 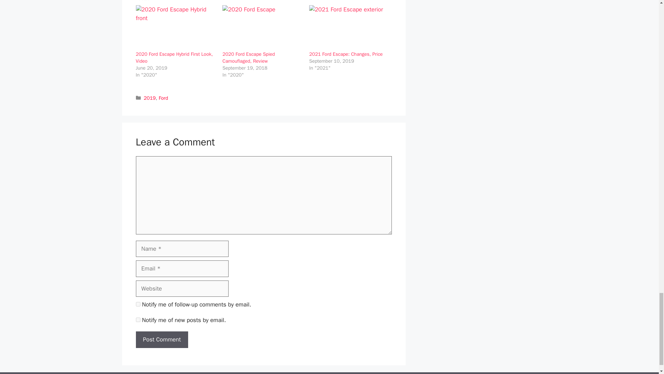 I want to click on 2020 Ford Escape Hybrid First Look, Video, so click(x=174, y=57).